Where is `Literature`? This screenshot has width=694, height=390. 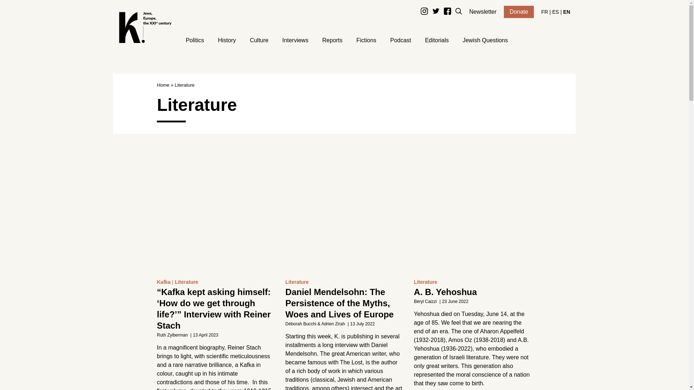 Literature is located at coordinates (187, 282).